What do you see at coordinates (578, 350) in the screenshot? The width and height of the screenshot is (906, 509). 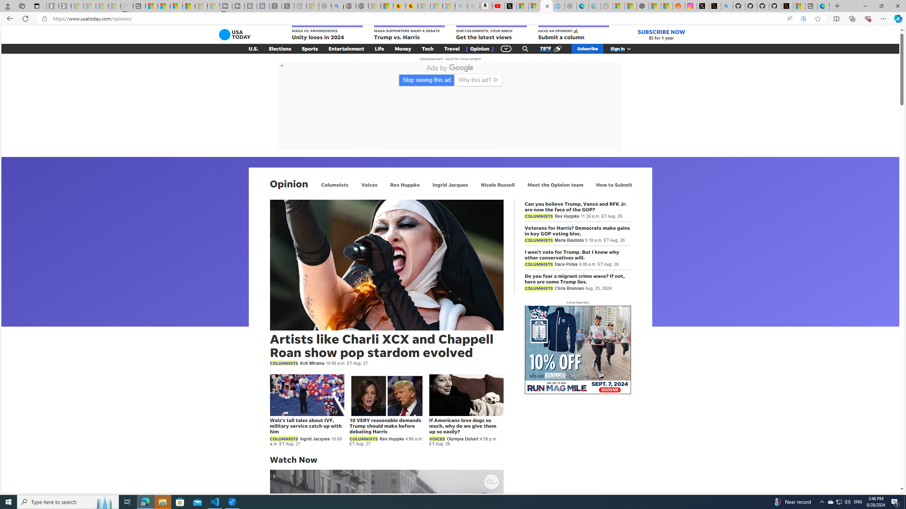 I see `AutomationID: aw0` at bounding box center [578, 350].